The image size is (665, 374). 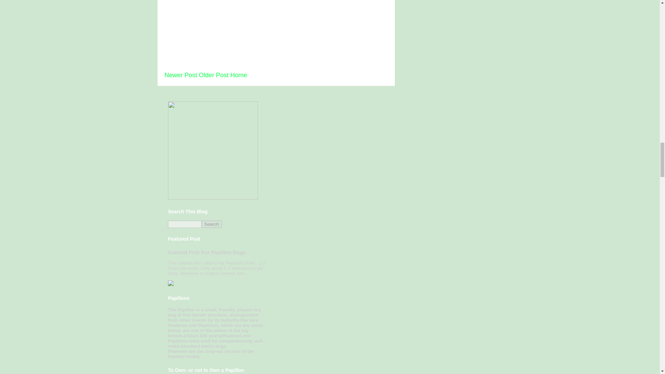 I want to click on search, so click(x=211, y=224).